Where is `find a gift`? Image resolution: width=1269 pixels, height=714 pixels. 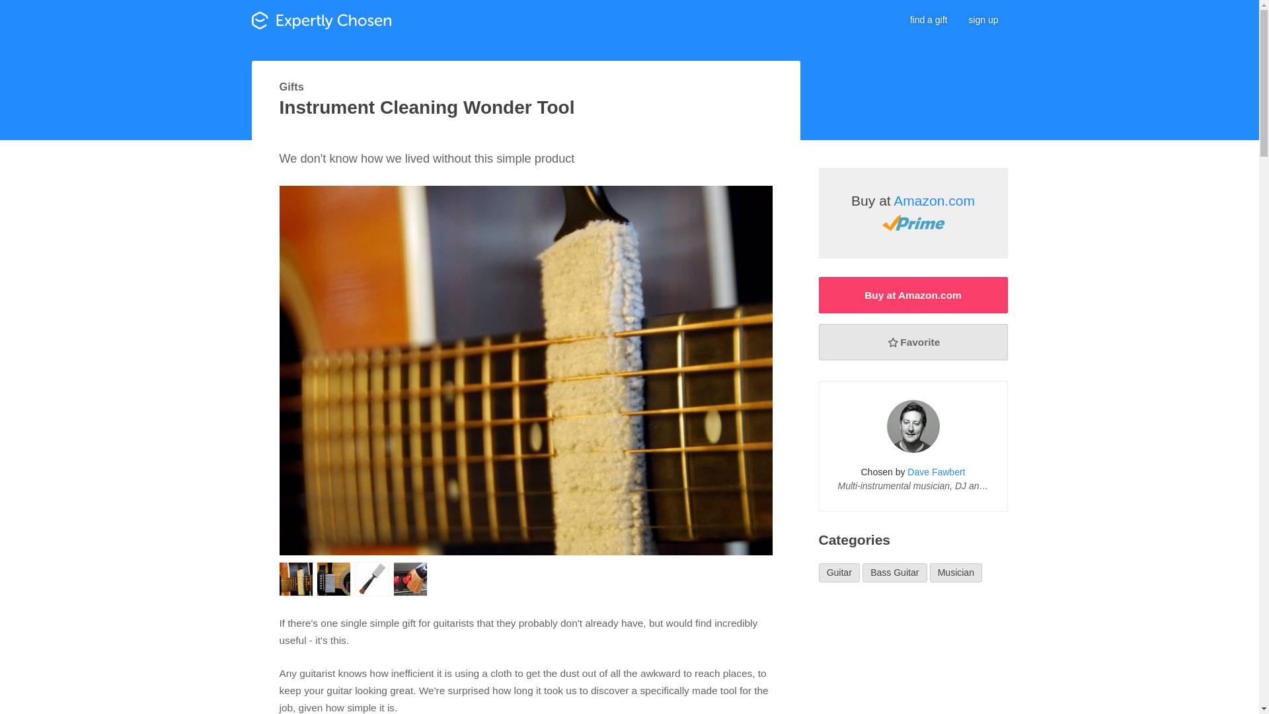 find a gift is located at coordinates (929, 20).